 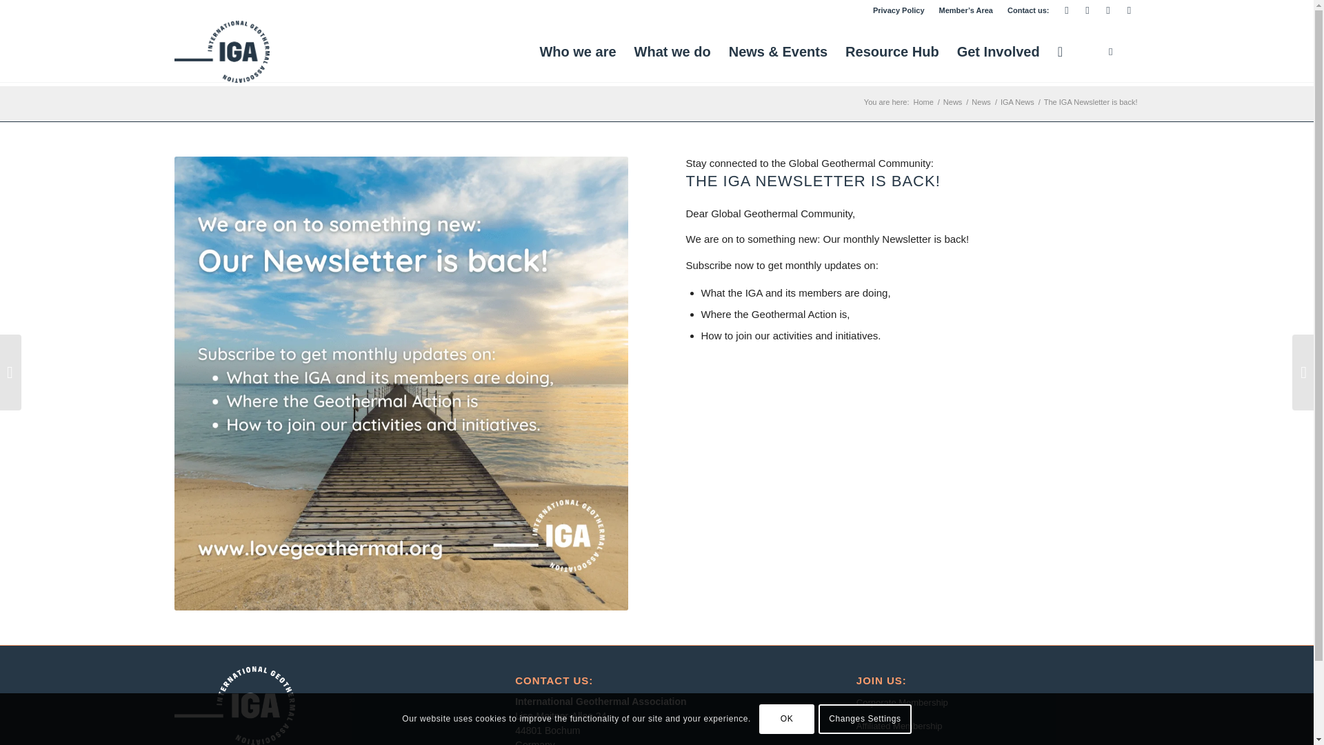 What do you see at coordinates (998, 51) in the screenshot?
I see `Get Involved` at bounding box center [998, 51].